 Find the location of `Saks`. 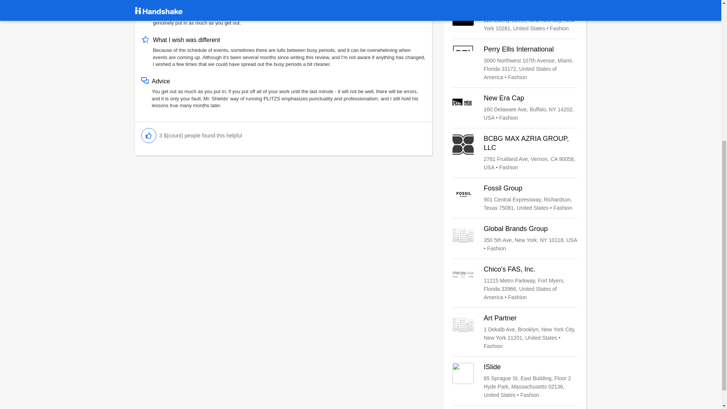

Saks is located at coordinates (515, 18).